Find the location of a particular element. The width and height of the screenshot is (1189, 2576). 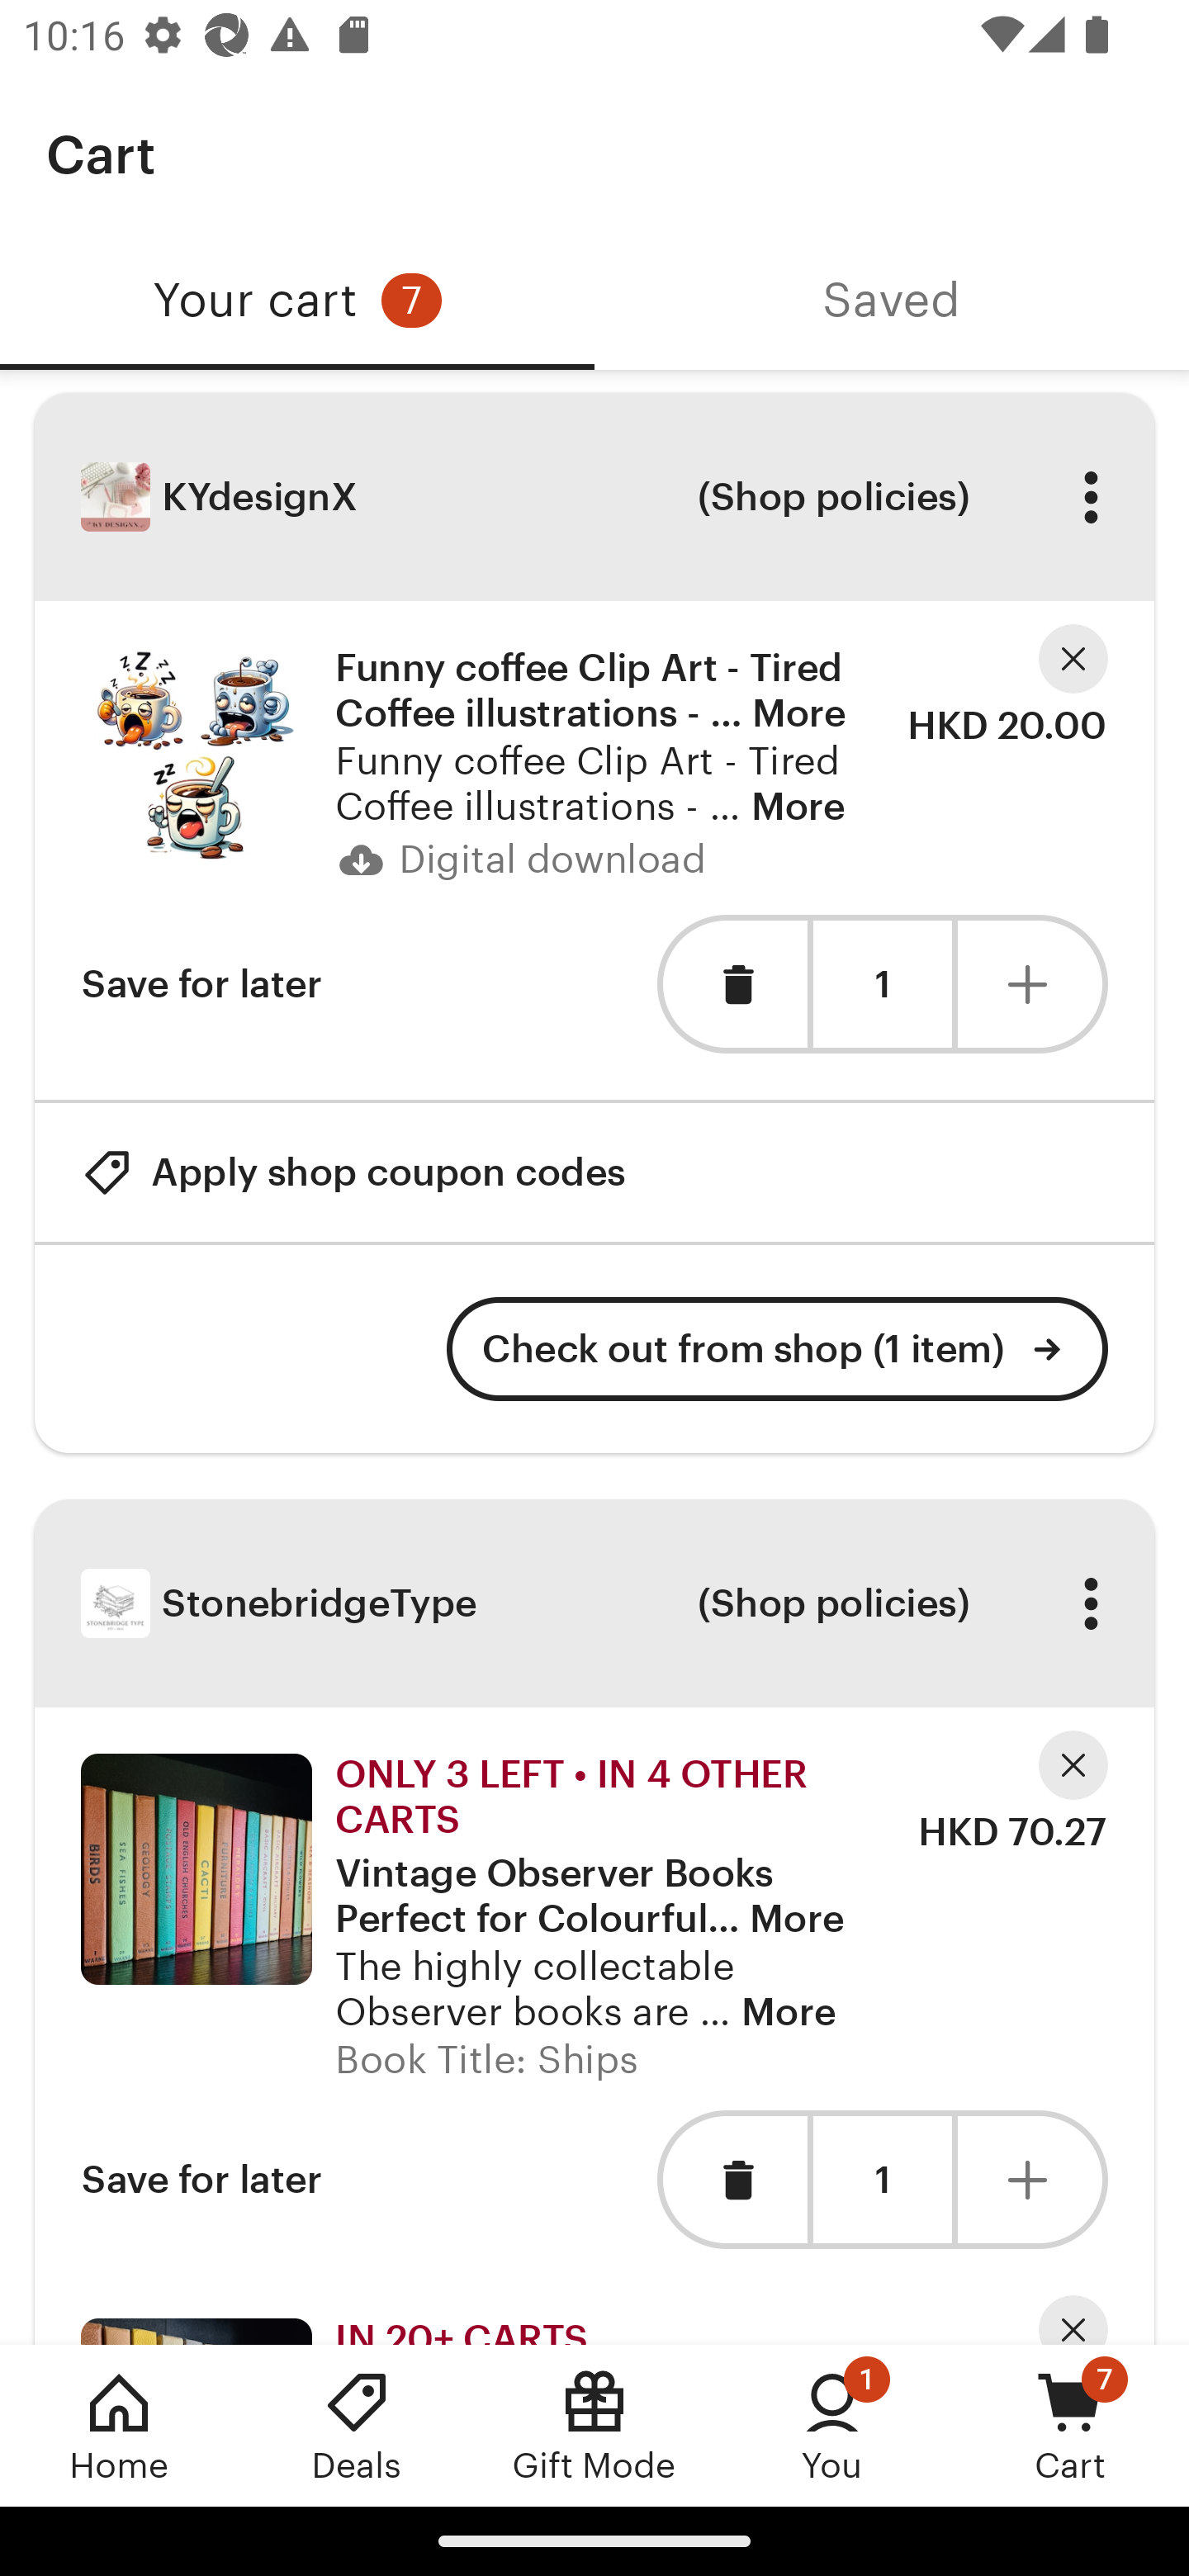

Home is located at coordinates (119, 2425).